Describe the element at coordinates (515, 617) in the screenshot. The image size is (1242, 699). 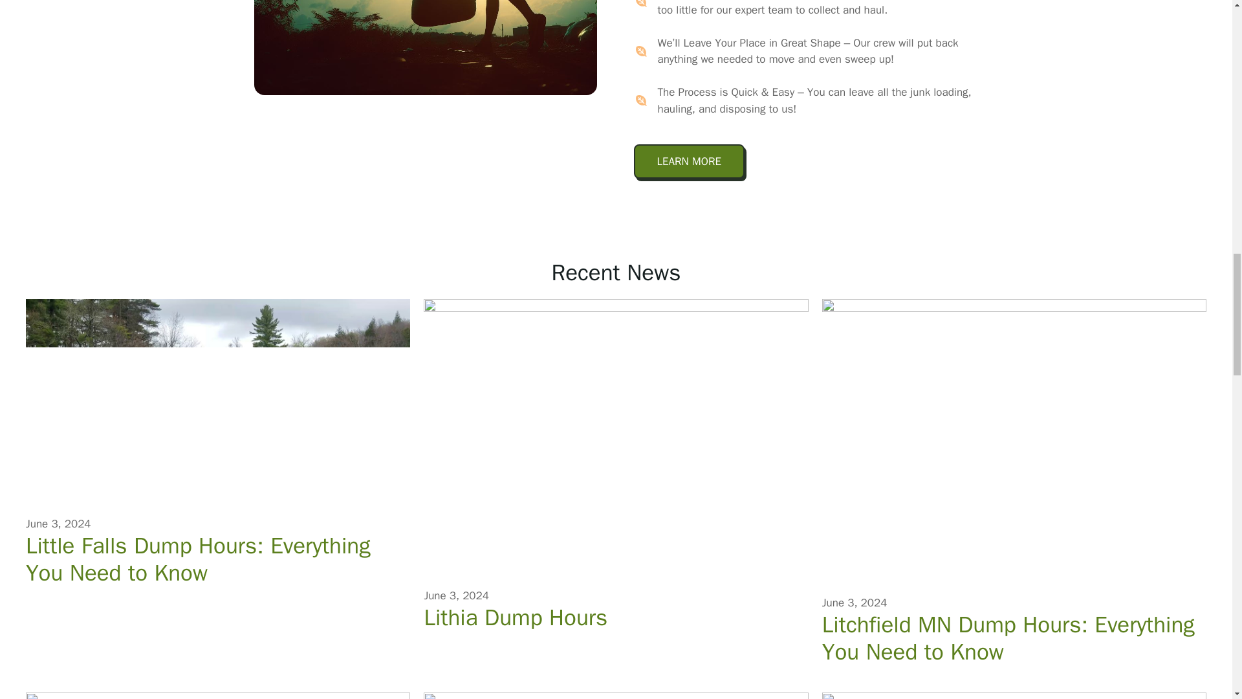
I see `Lithia Dump Hours` at that location.